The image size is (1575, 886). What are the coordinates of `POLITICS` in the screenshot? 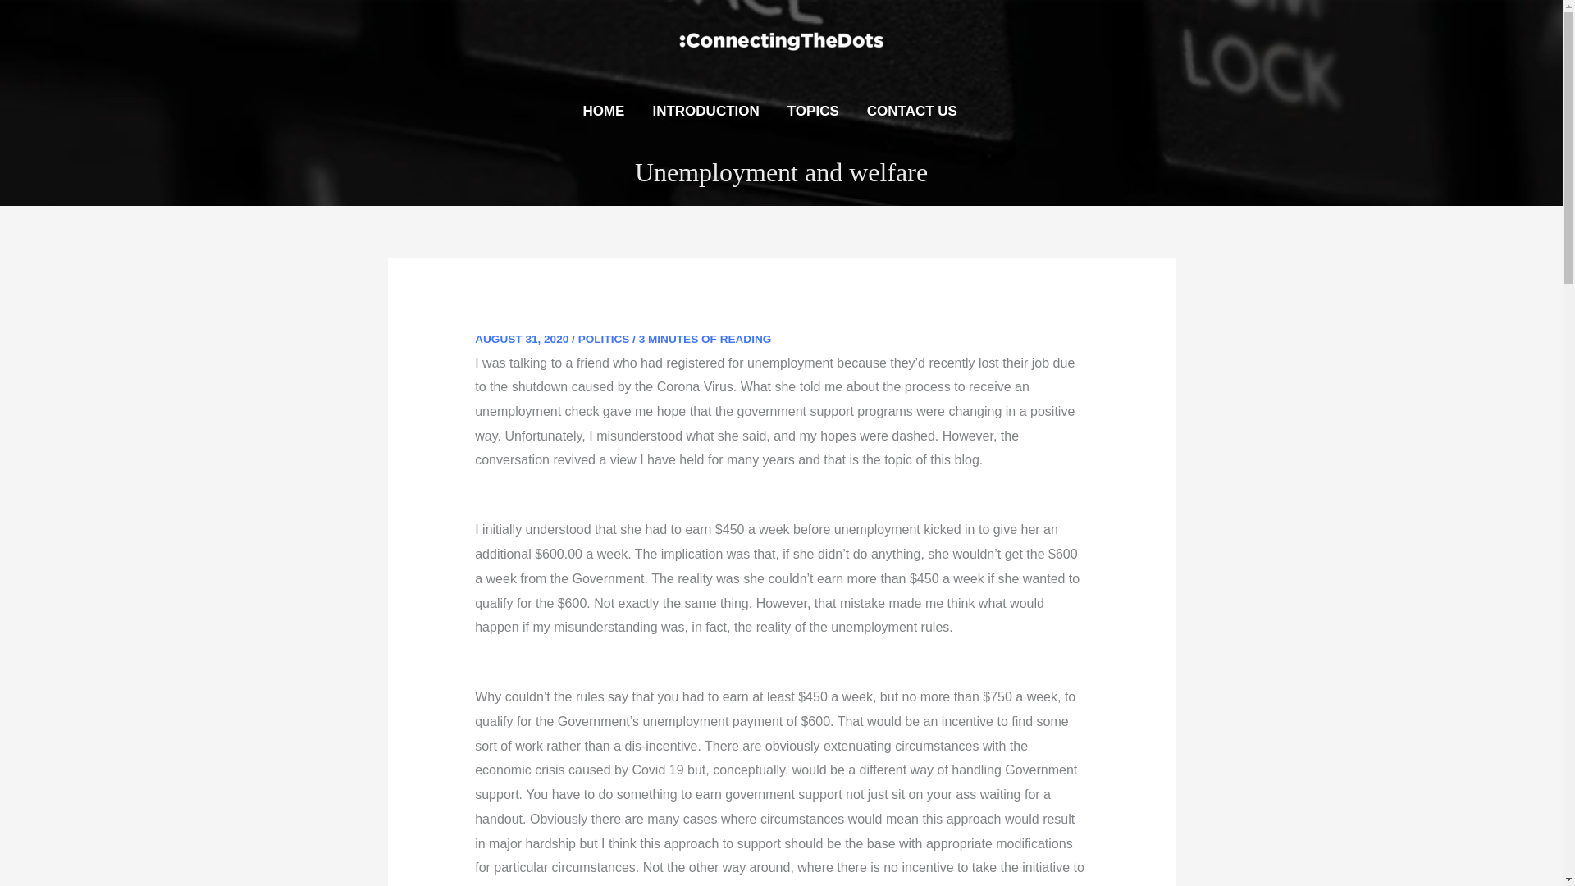 It's located at (604, 340).